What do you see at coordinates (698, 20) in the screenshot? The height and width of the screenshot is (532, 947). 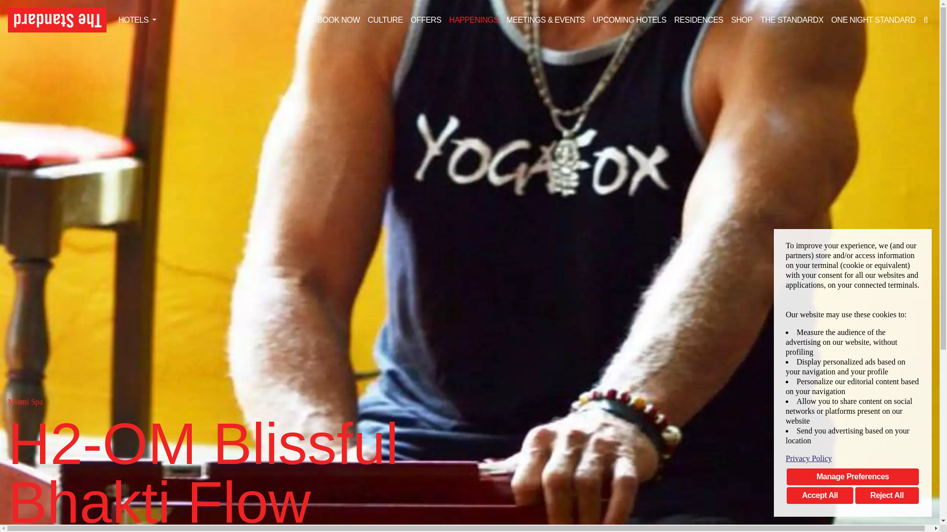 I see `RESIDENCES` at bounding box center [698, 20].